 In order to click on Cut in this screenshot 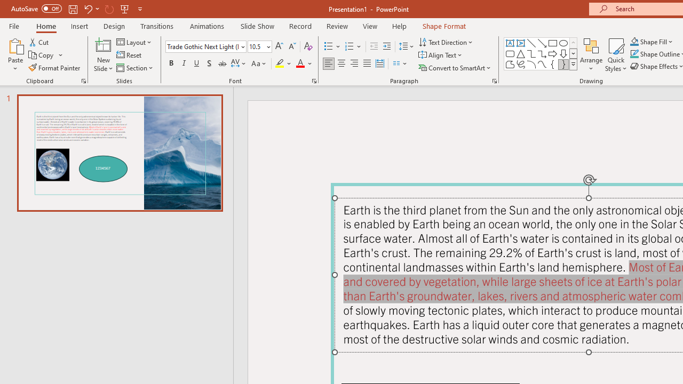, I will do `click(39, 42)`.